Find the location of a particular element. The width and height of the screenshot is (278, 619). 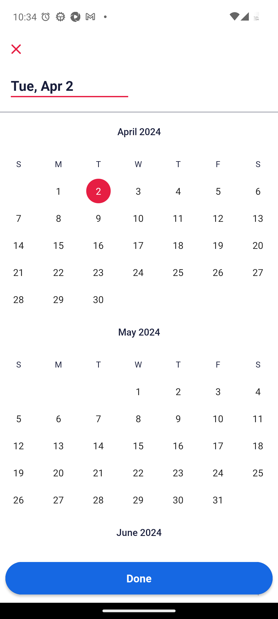

16 Thu, May 16, Not Selected is located at coordinates (178, 446).